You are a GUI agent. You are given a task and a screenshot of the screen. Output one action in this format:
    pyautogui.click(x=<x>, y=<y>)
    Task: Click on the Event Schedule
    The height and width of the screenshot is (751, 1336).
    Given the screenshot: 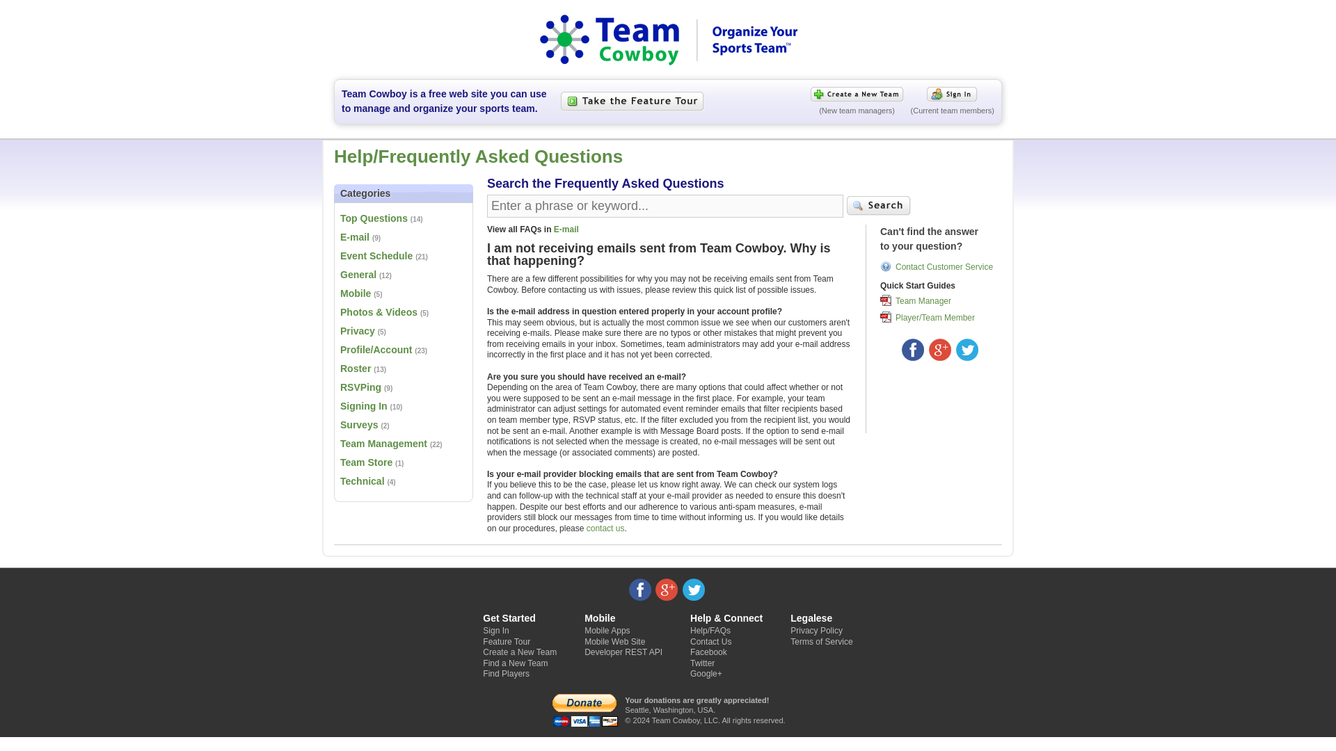 What is the action you would take?
    pyautogui.click(x=376, y=255)
    